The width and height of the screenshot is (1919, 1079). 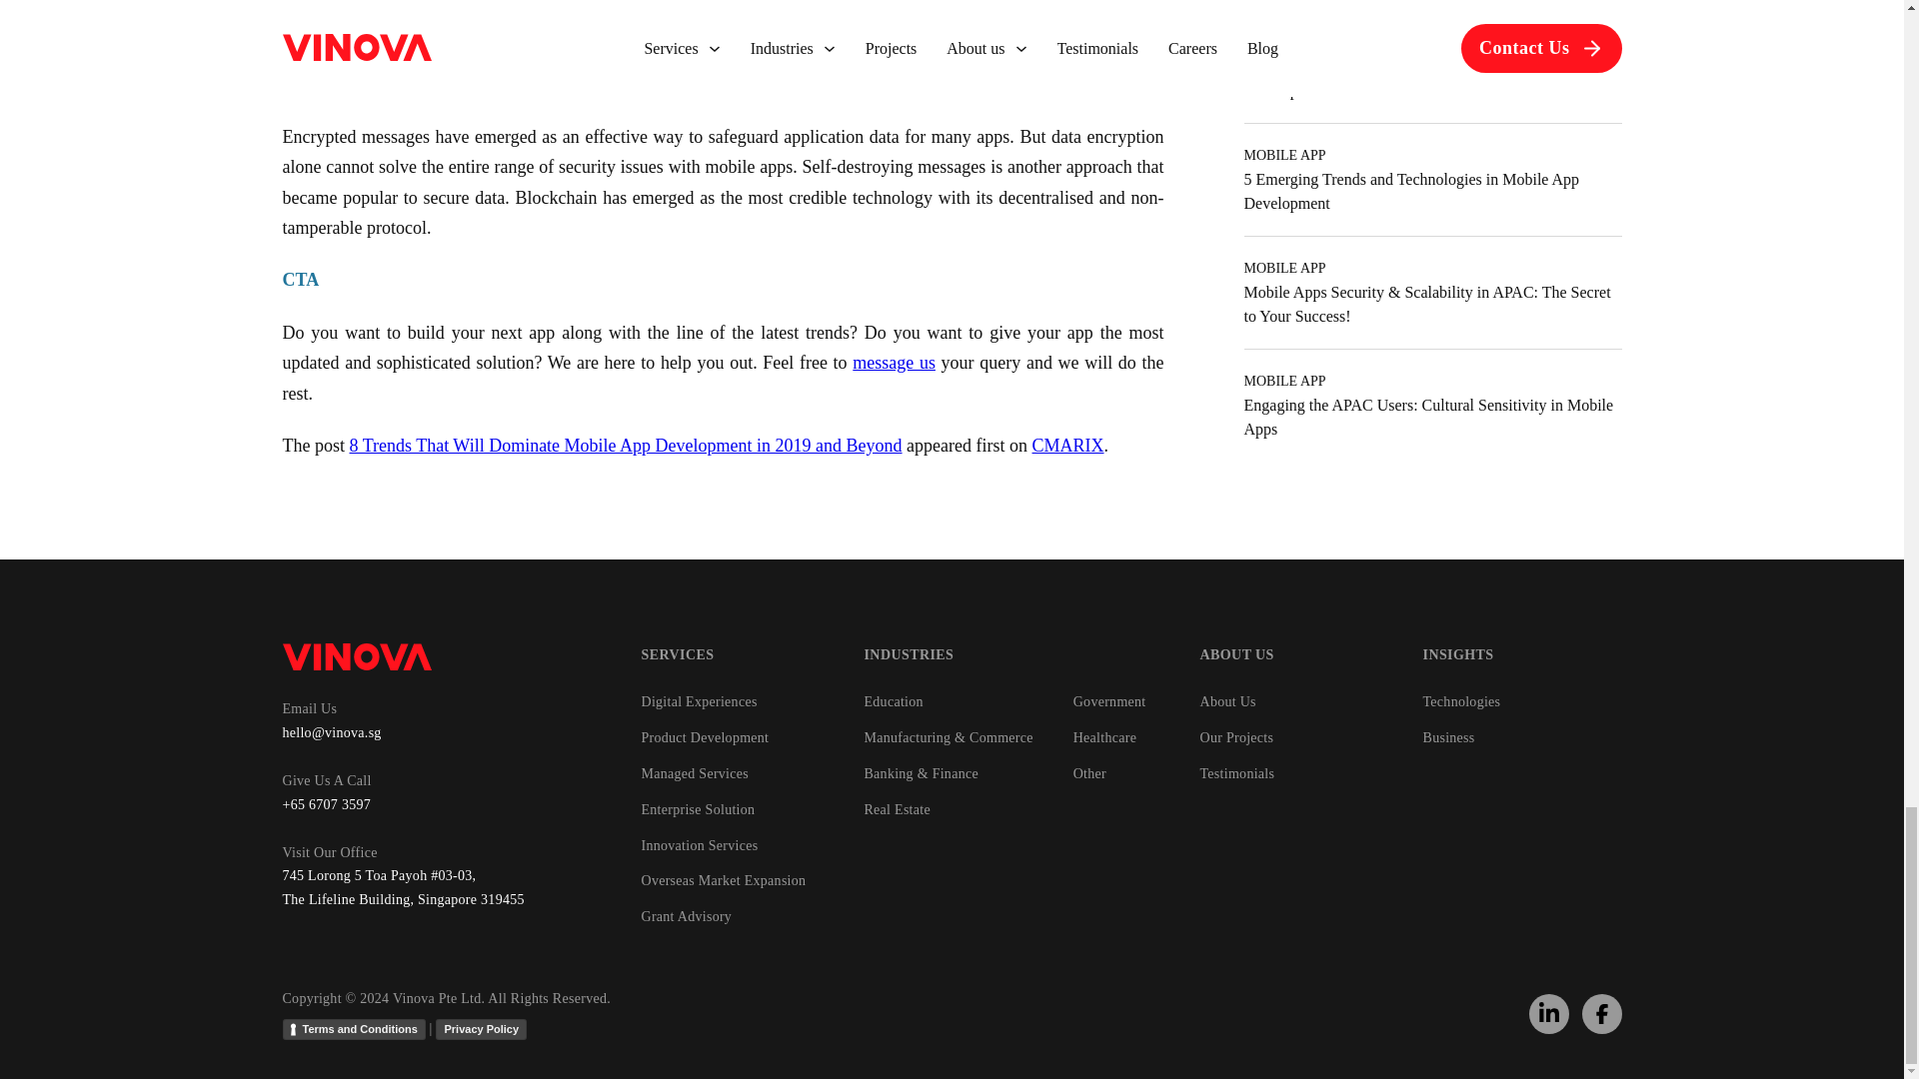 What do you see at coordinates (480, 1029) in the screenshot?
I see `Privacy Policy ` at bounding box center [480, 1029].